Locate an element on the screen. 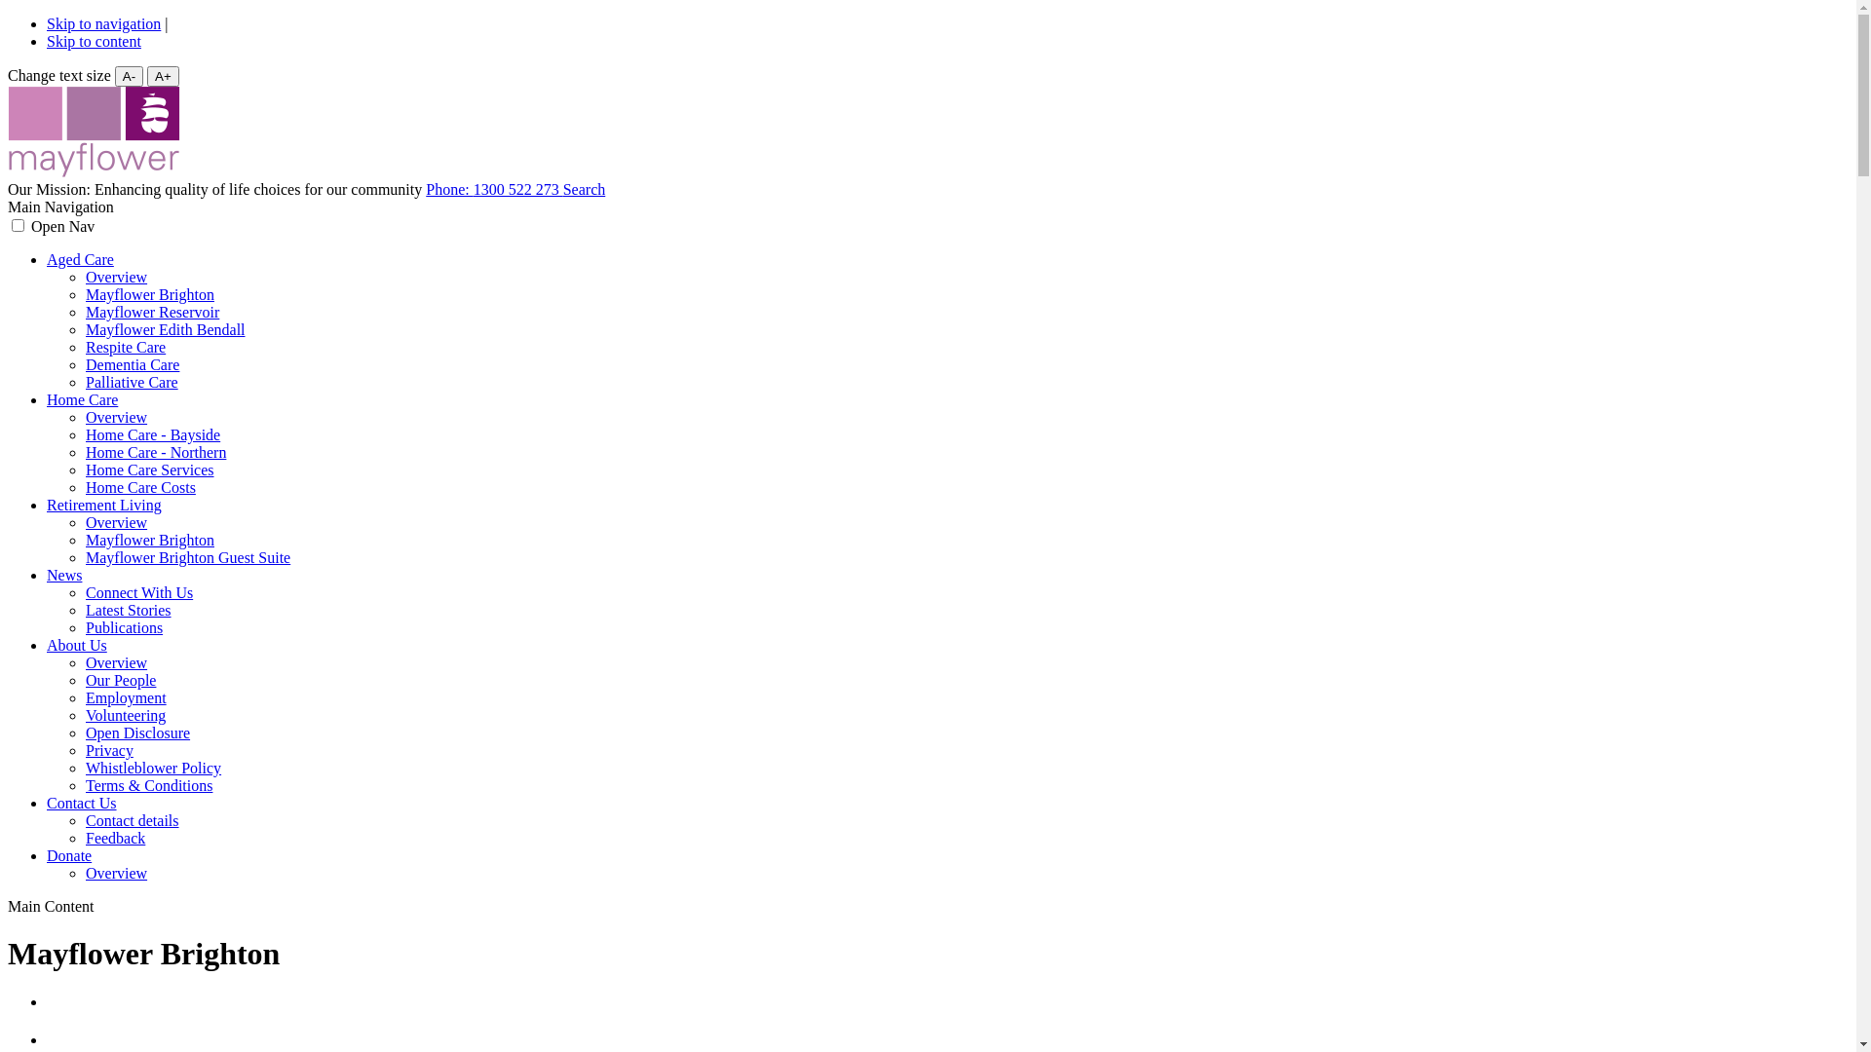 This screenshot has width=1871, height=1052. Overview is located at coordinates (117, 277).